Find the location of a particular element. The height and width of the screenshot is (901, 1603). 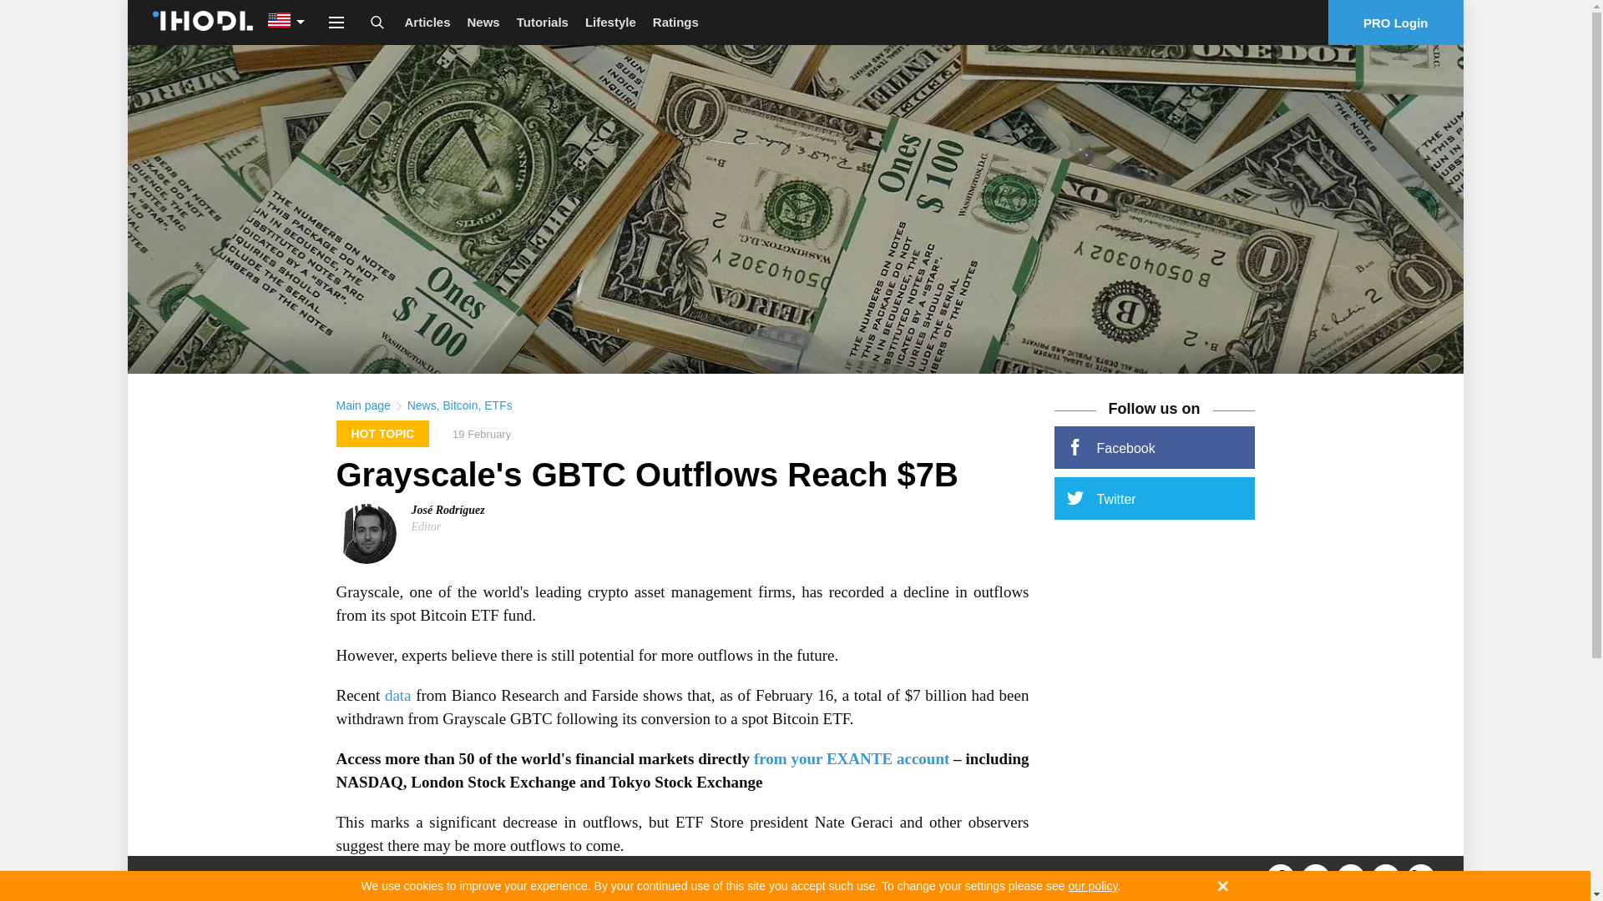

our policy is located at coordinates (1092, 886).